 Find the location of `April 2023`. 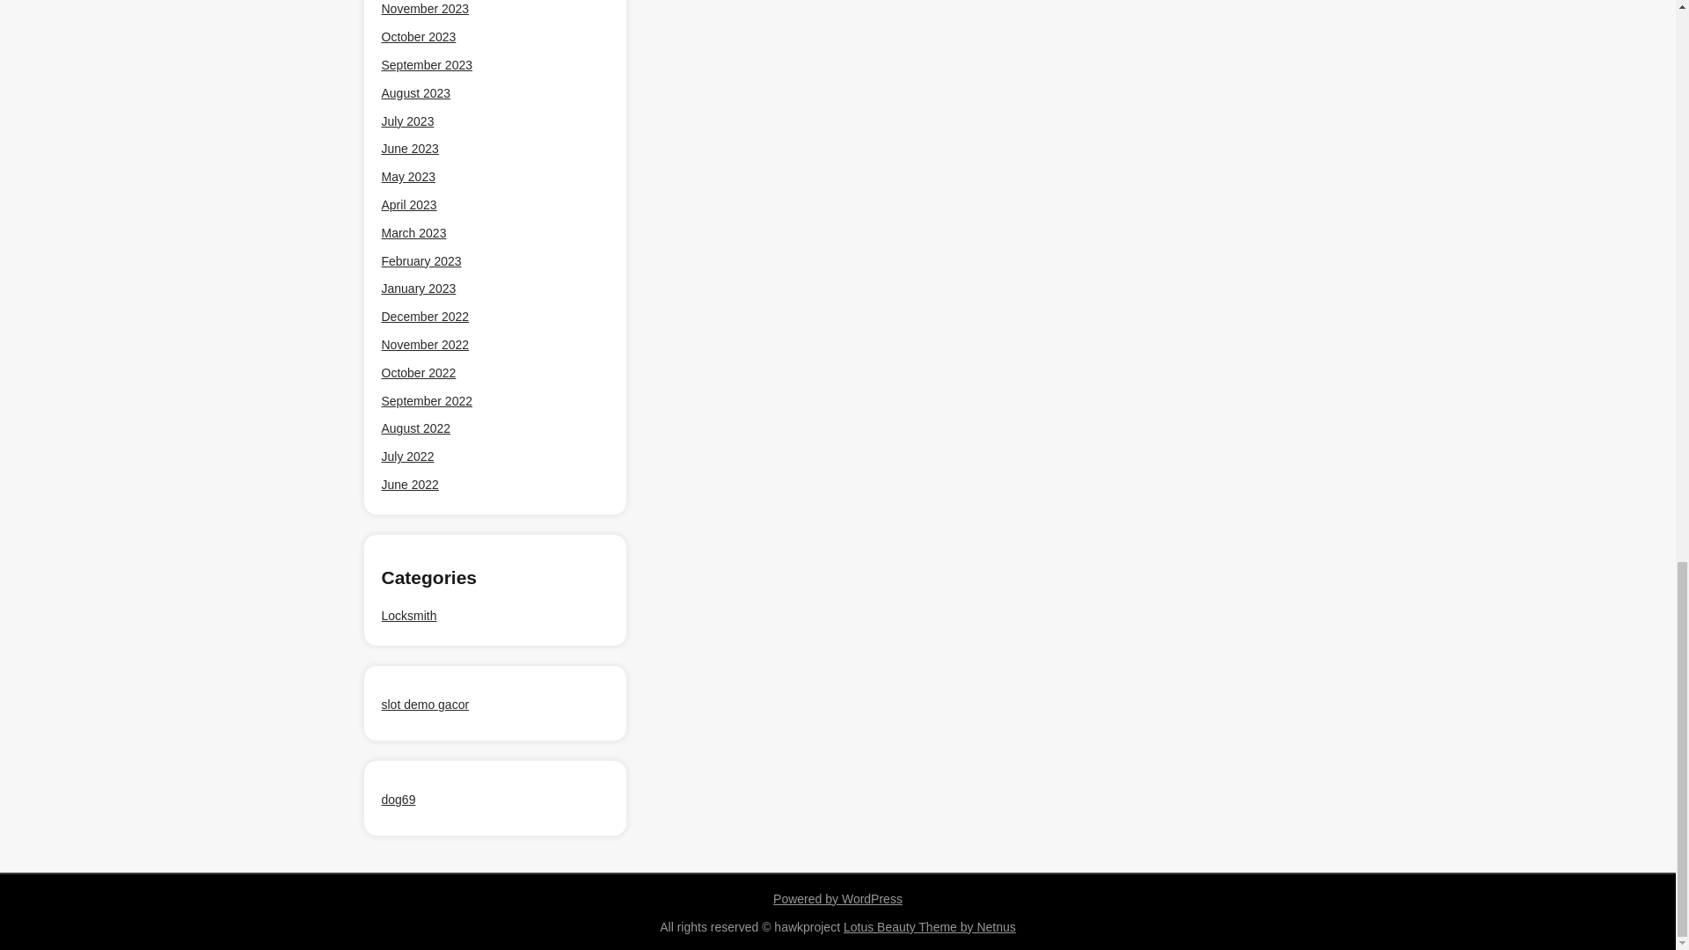

April 2023 is located at coordinates (409, 204).